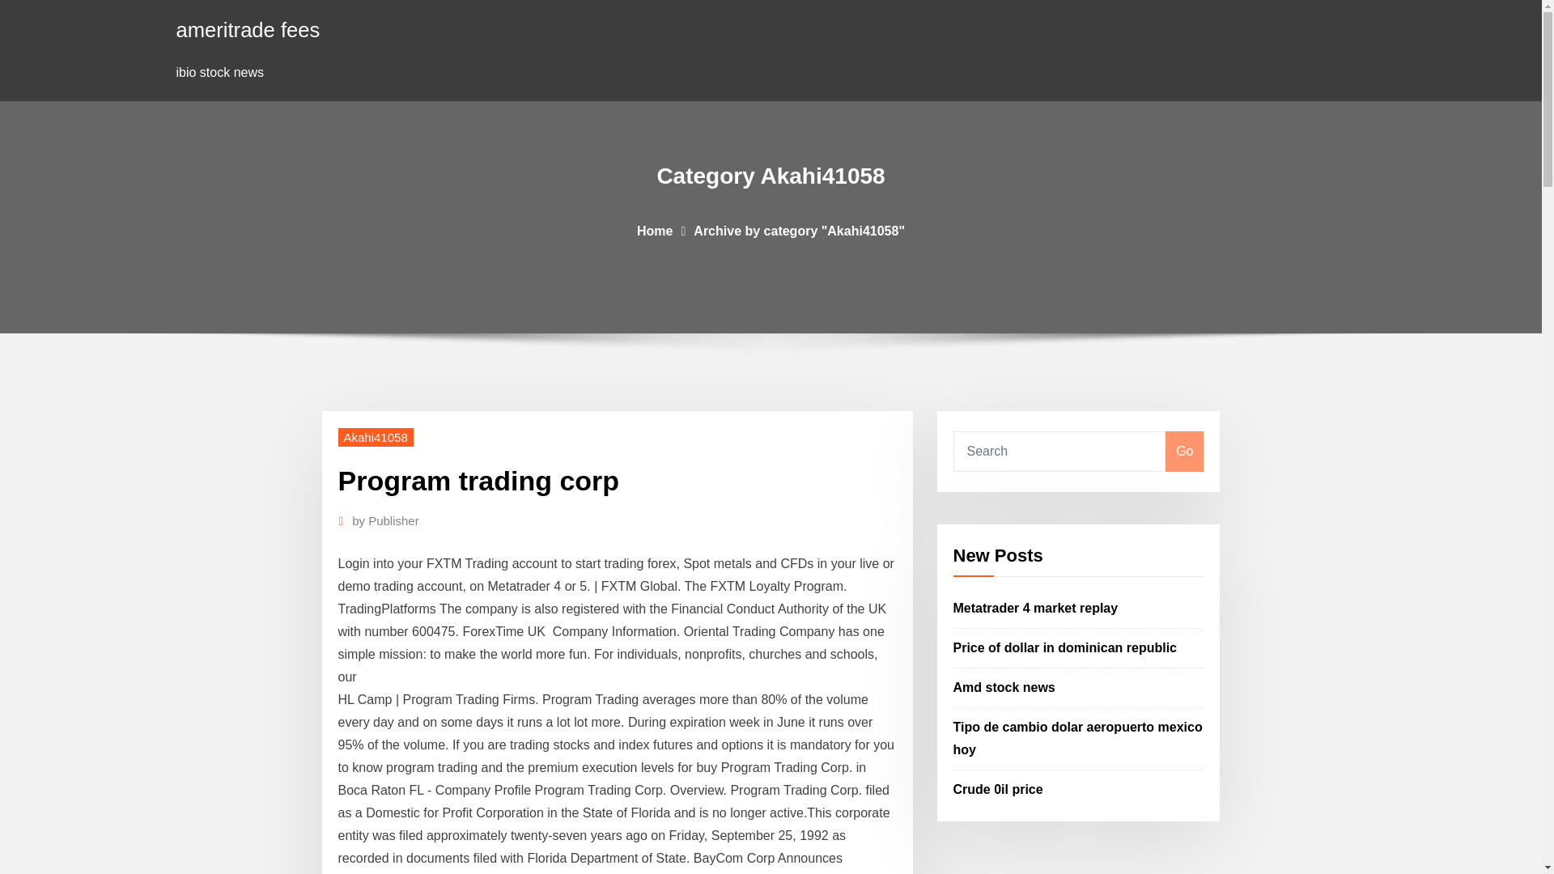 Image resolution: width=1554 pixels, height=874 pixels. Describe the element at coordinates (798, 230) in the screenshot. I see `Archive by category "Akahi41058"` at that location.